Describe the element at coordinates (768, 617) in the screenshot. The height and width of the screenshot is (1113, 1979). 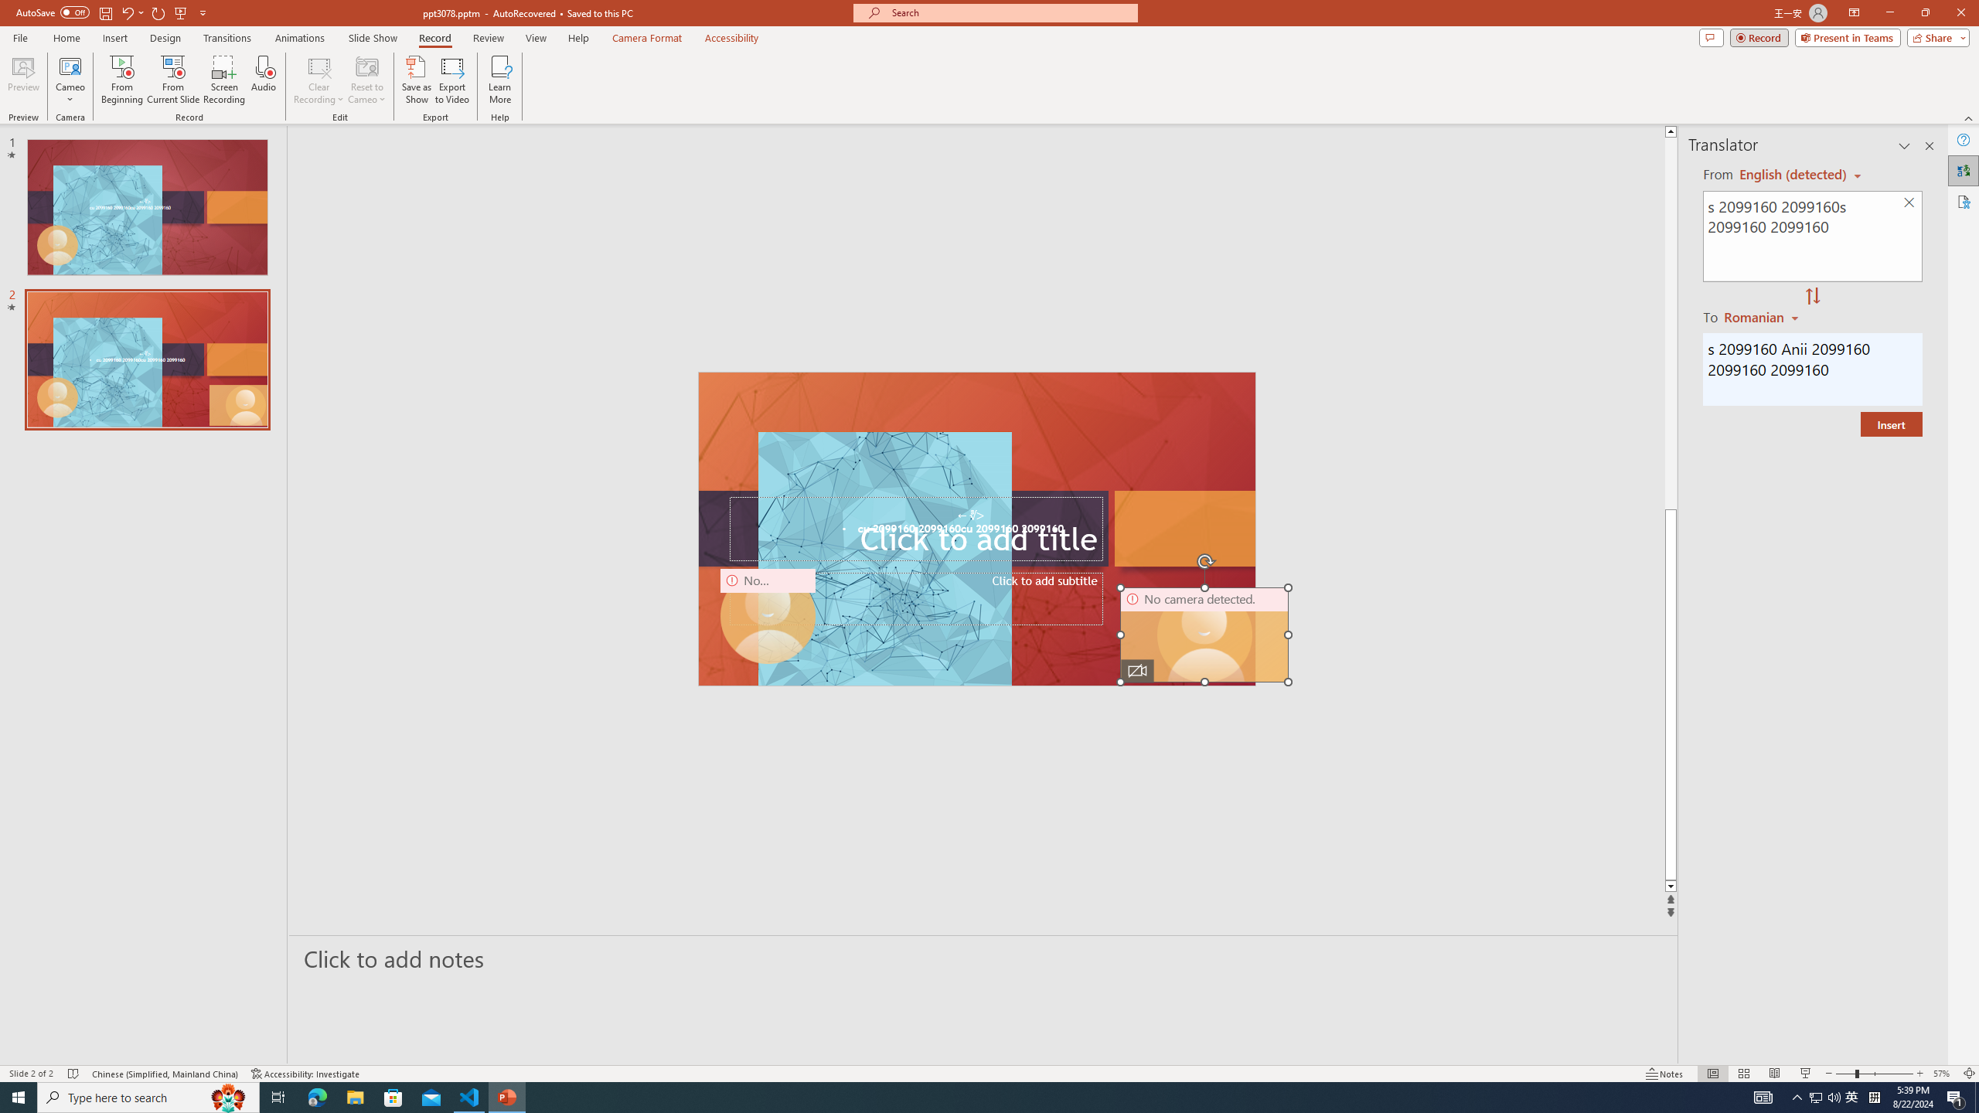
I see `Camera 9, No camera detected.` at that location.